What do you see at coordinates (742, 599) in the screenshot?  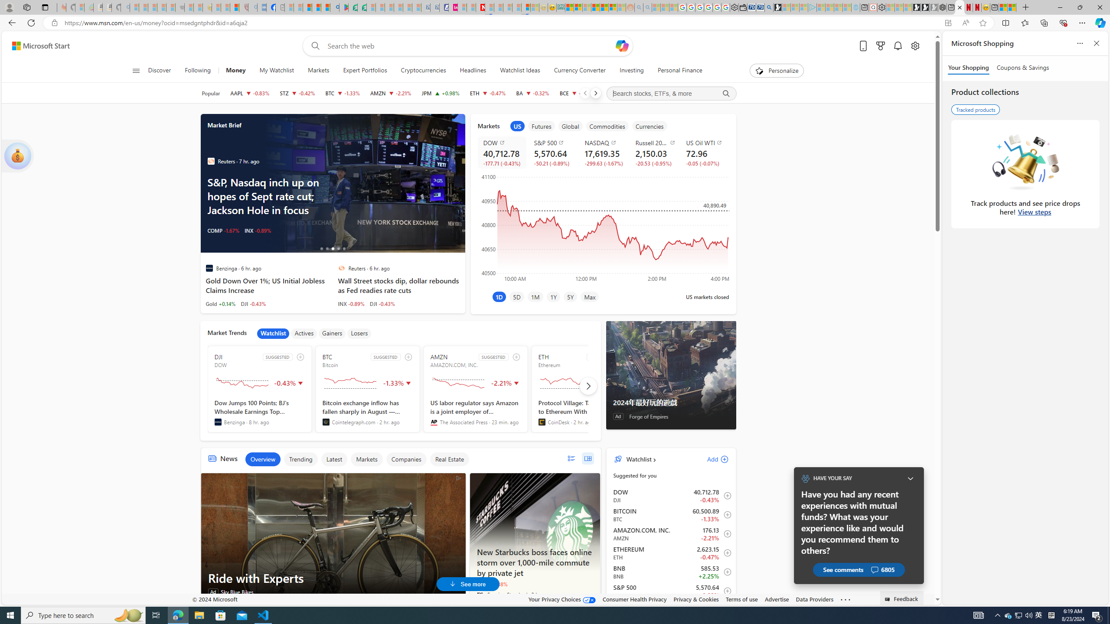 I see `Terms of use` at bounding box center [742, 599].